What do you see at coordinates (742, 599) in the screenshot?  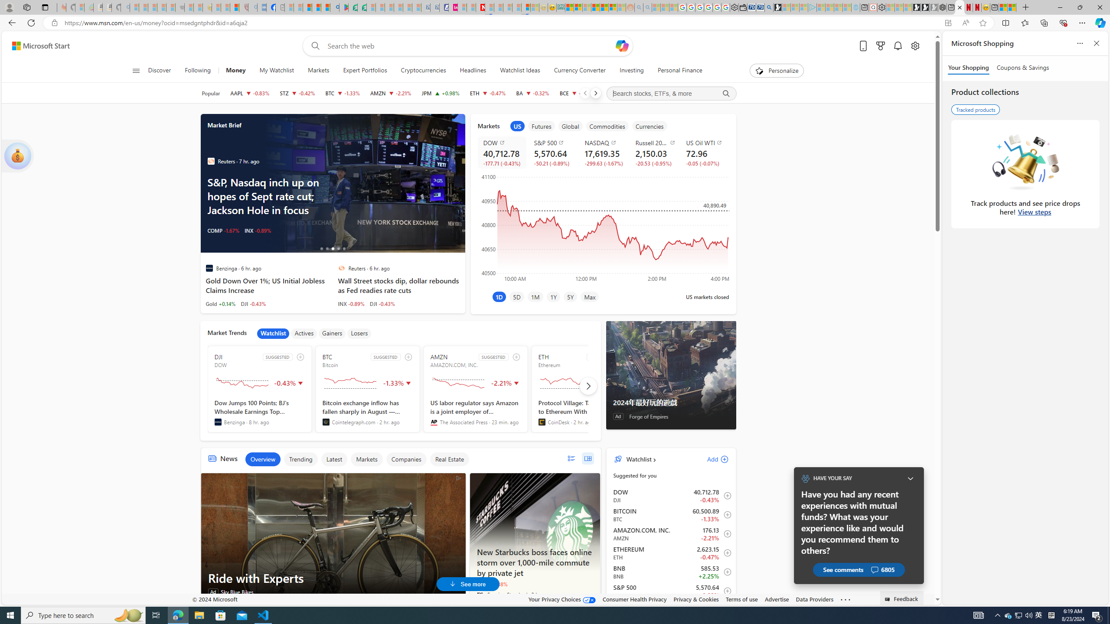 I see `Terms of use` at bounding box center [742, 599].